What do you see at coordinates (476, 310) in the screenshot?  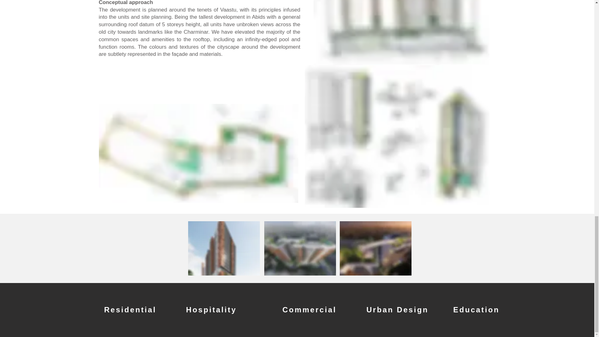 I see `Education` at bounding box center [476, 310].